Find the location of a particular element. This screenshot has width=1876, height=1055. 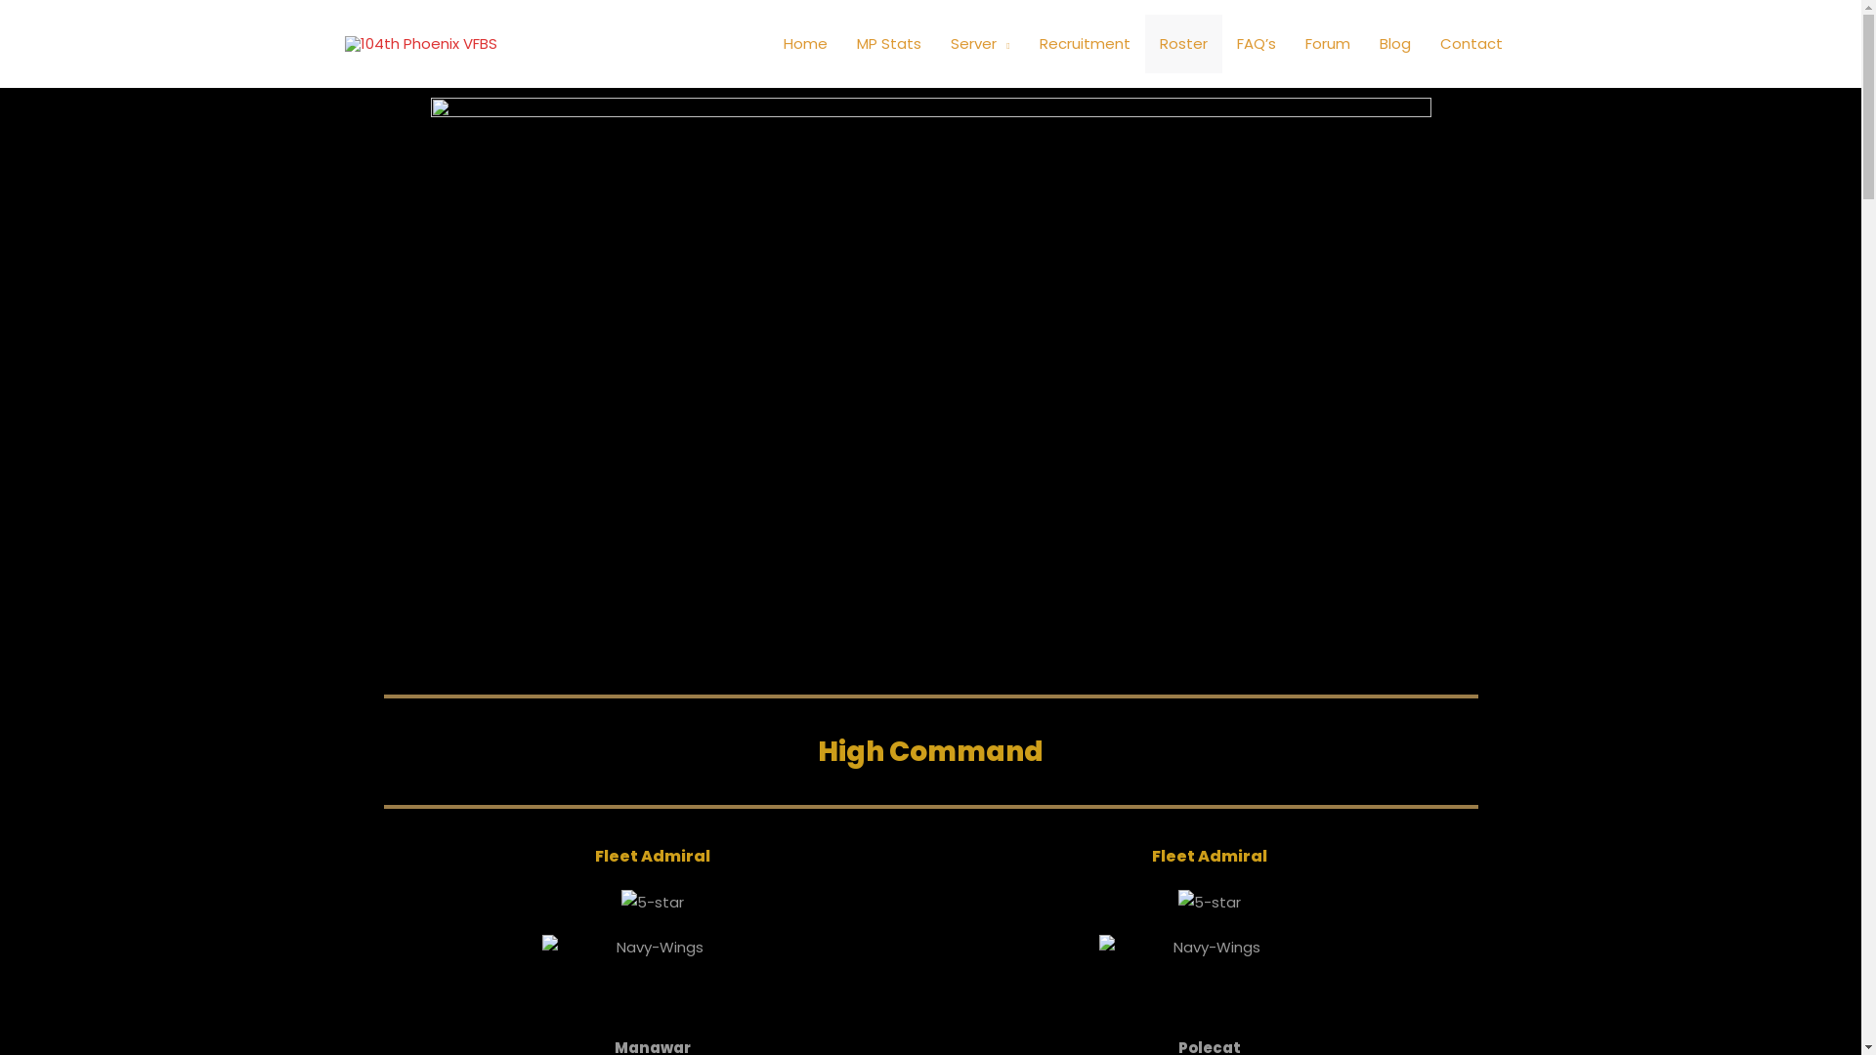

Roster is located at coordinates (1184, 44).